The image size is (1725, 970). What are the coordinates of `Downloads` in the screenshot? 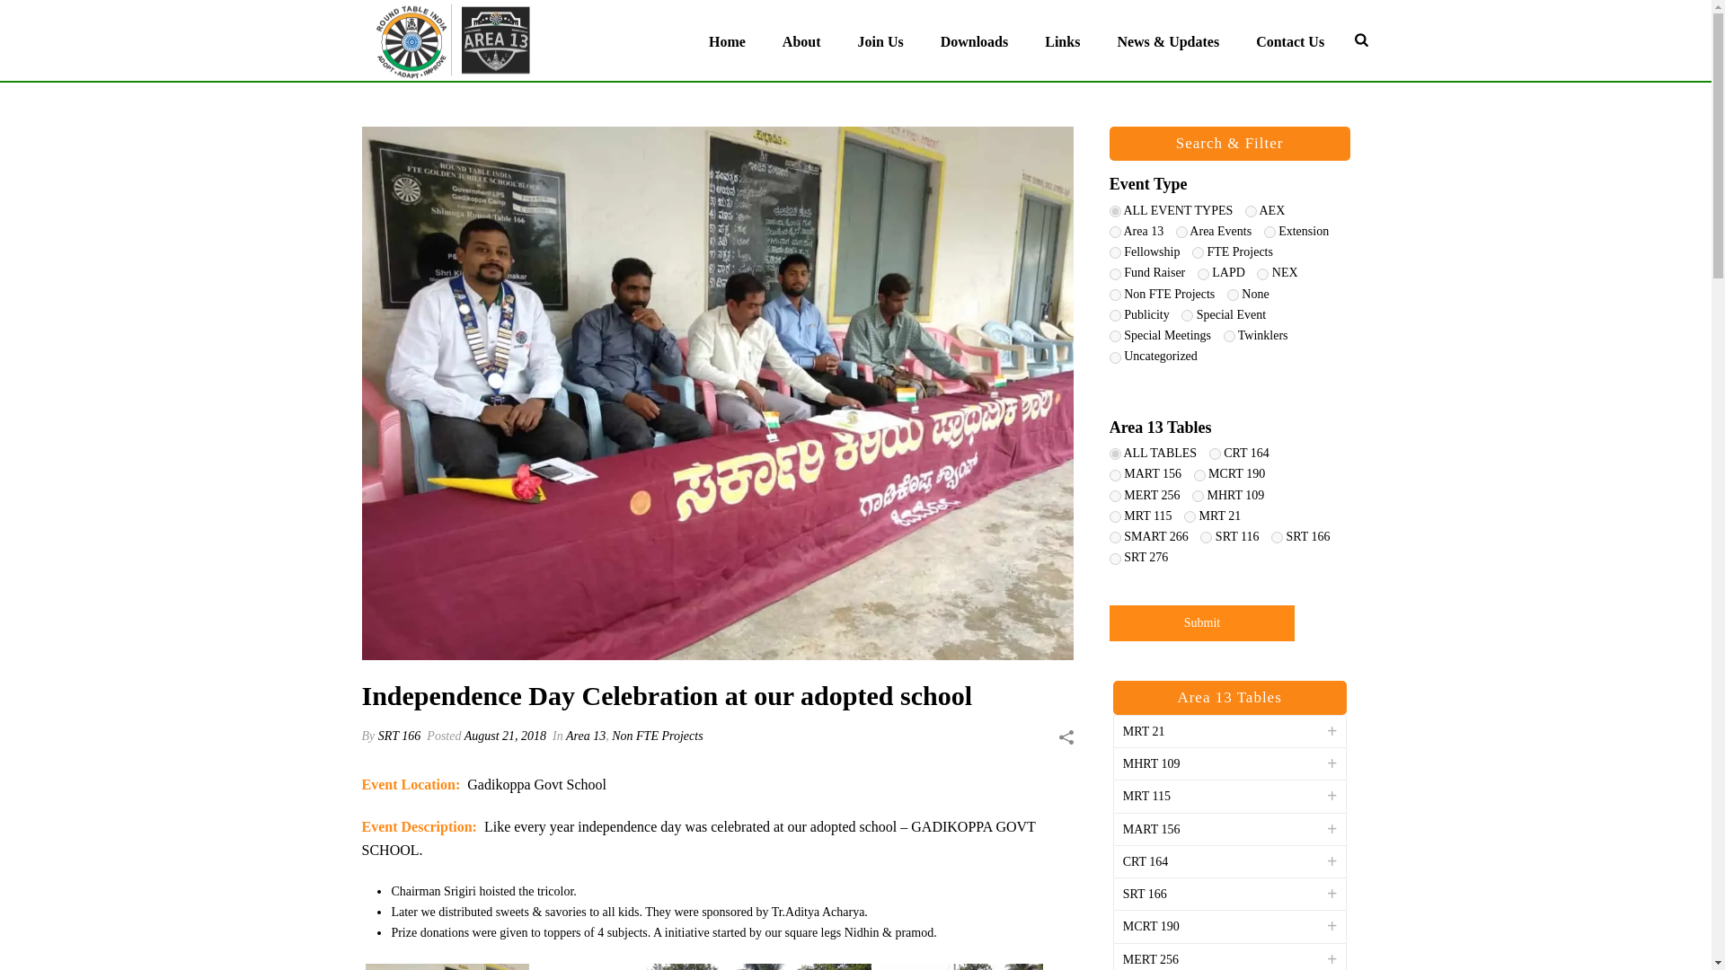 It's located at (974, 40).